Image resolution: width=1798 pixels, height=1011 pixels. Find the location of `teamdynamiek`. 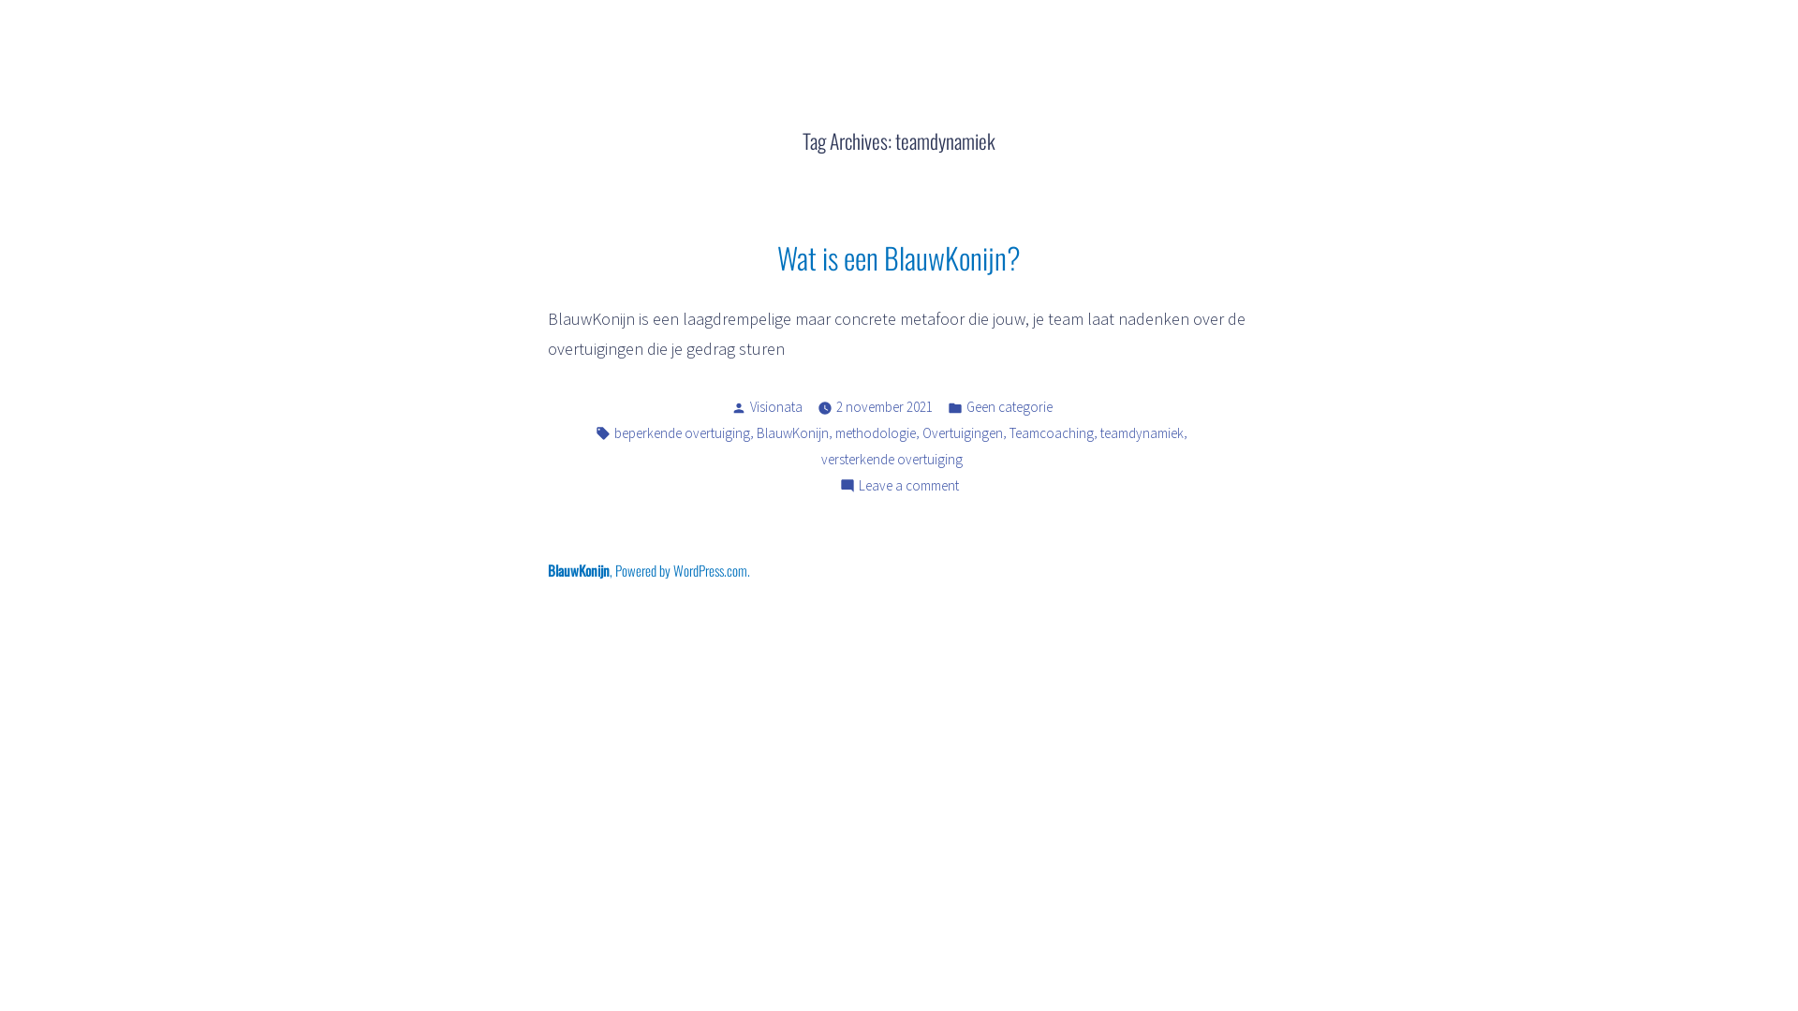

teamdynamiek is located at coordinates (1142, 434).